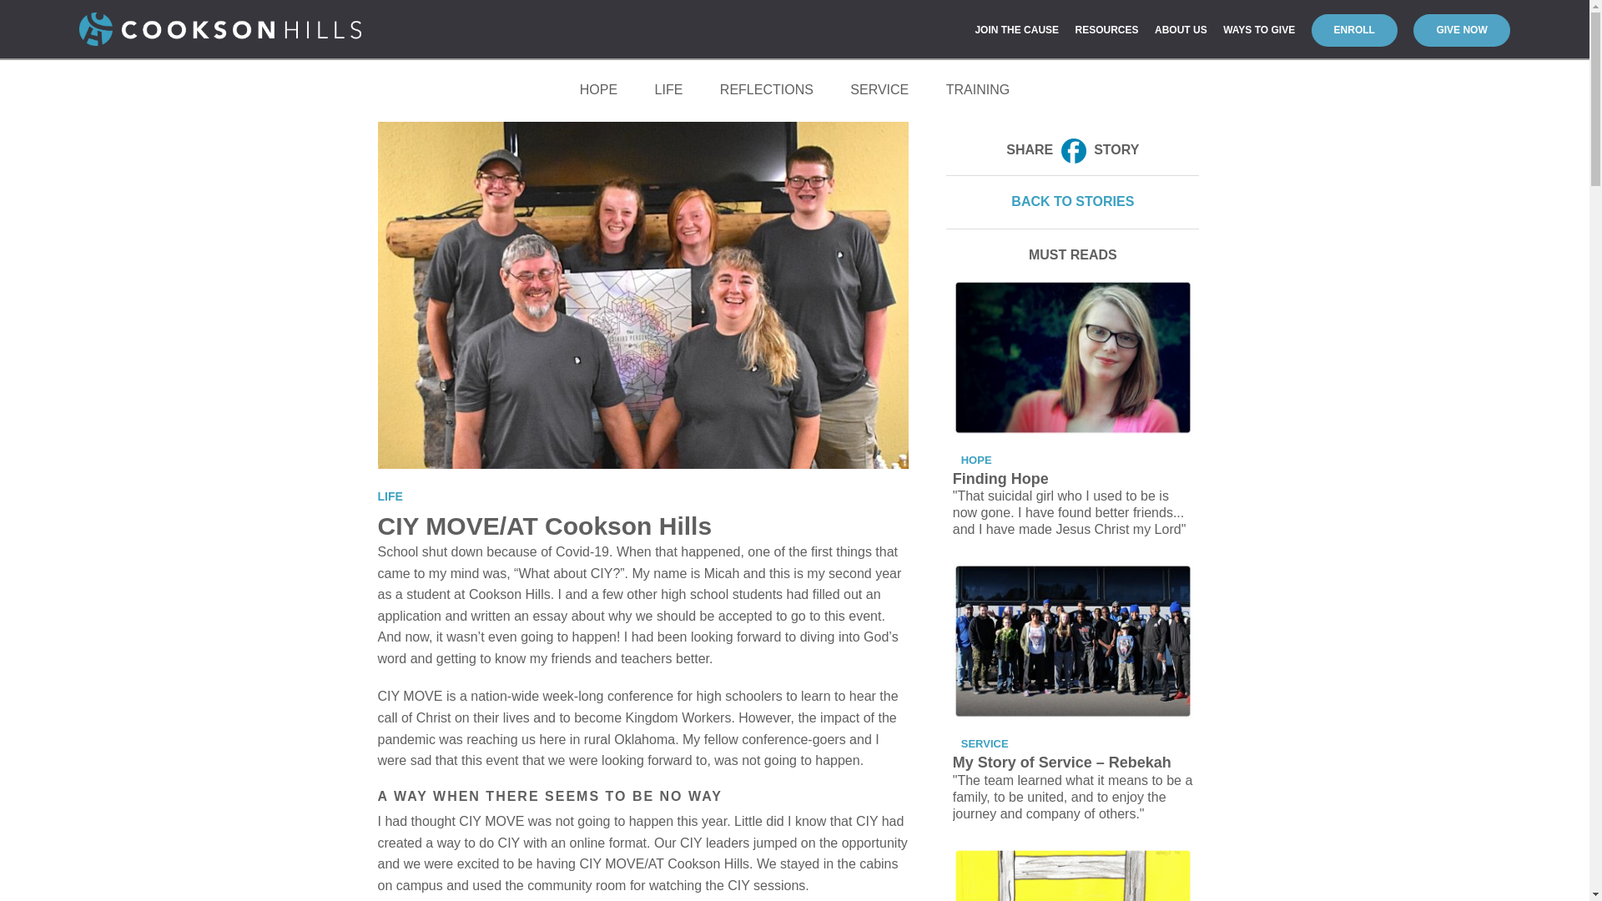  I want to click on JOIN THE CAUSE, so click(1016, 30).